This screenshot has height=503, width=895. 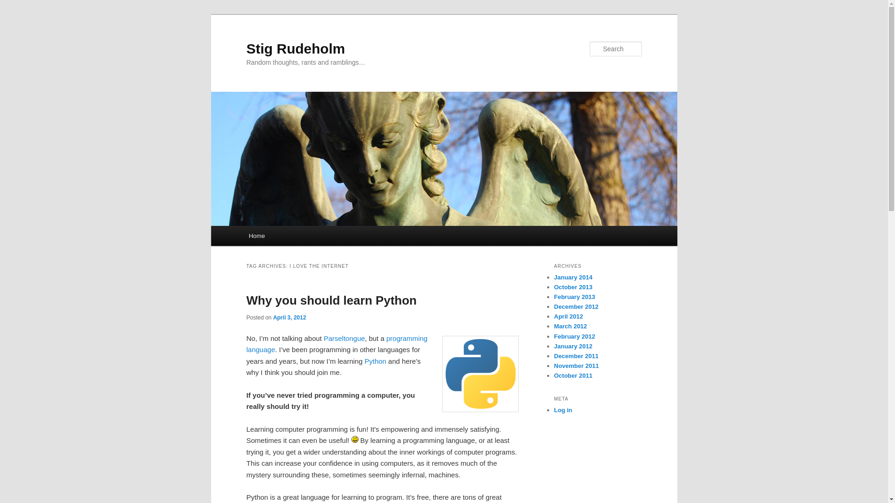 What do you see at coordinates (572, 346) in the screenshot?
I see `January 2012` at bounding box center [572, 346].